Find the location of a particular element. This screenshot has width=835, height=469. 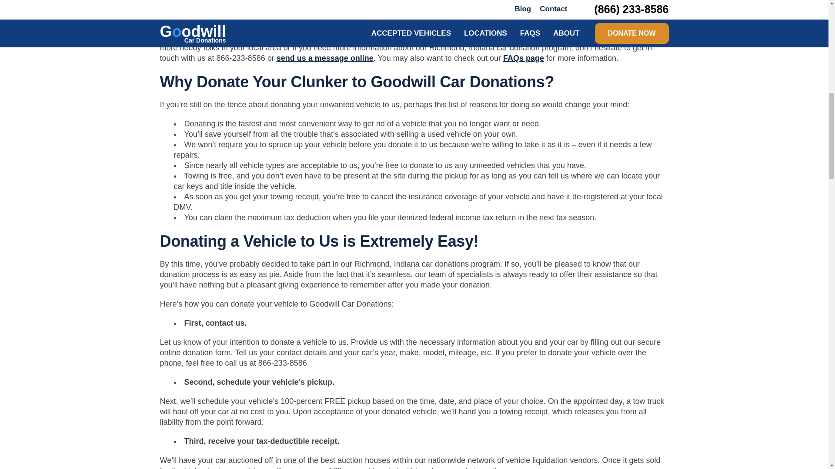

FAQs page is located at coordinates (524, 58).